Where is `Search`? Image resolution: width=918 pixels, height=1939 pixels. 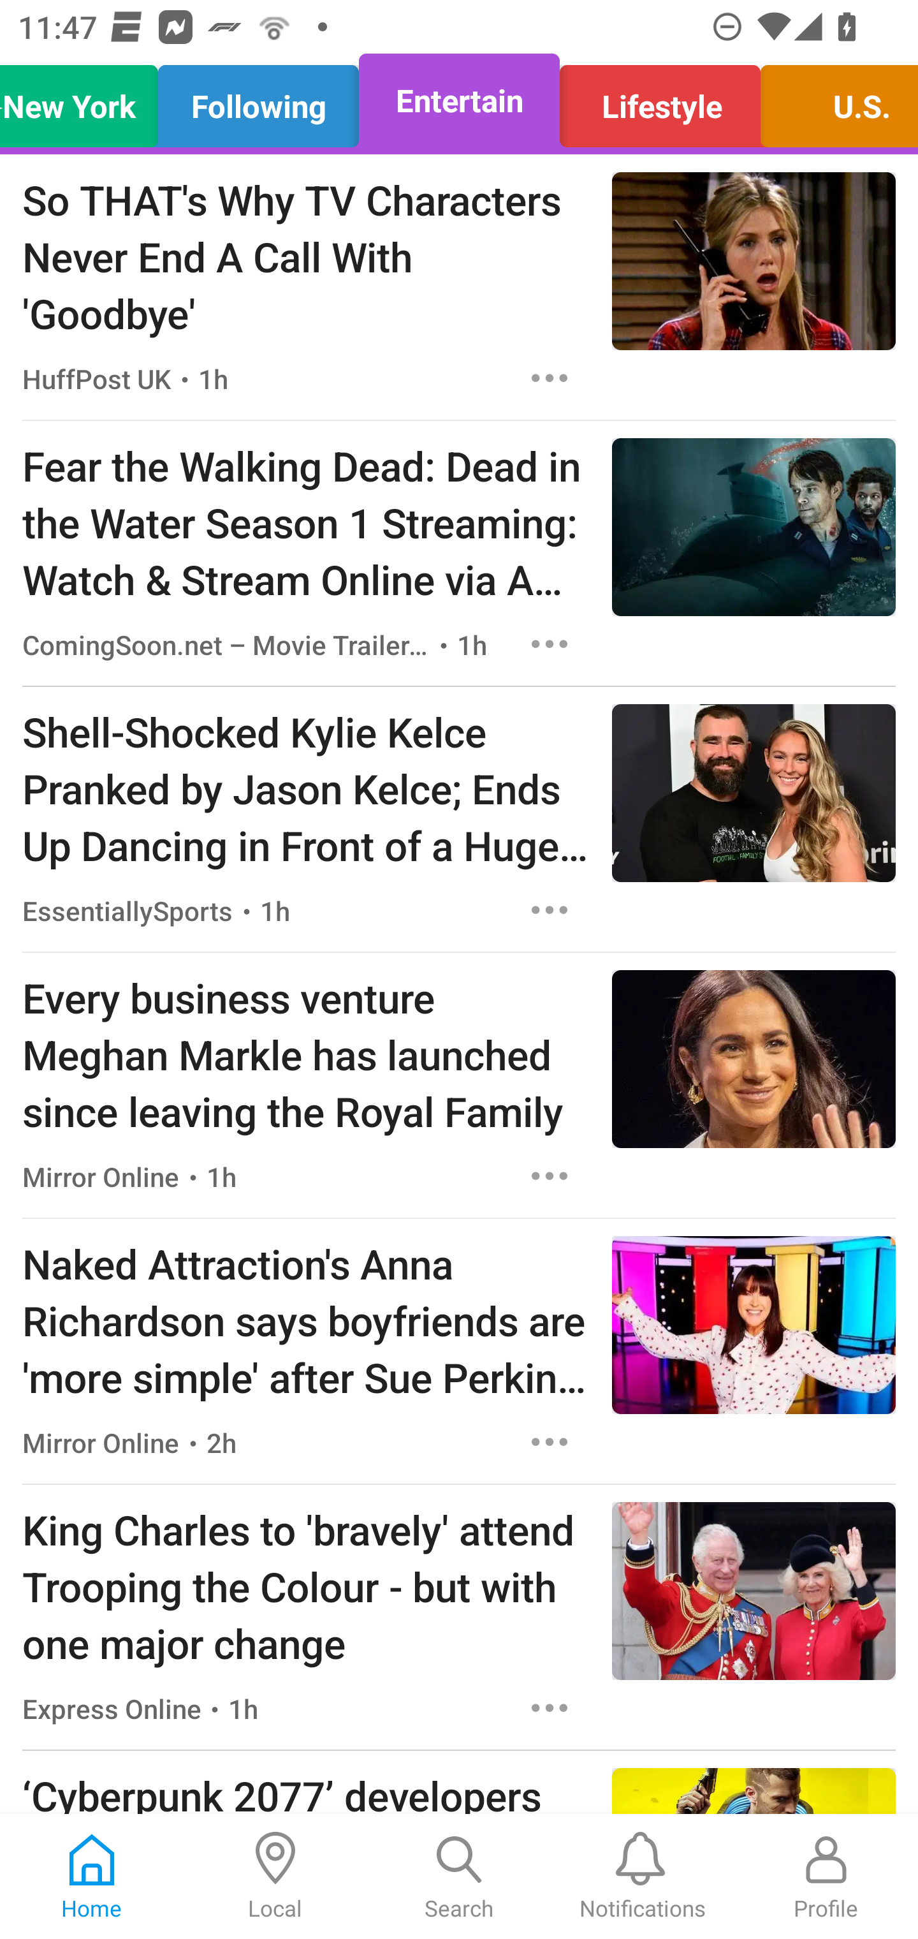 Search is located at coordinates (459, 1876).